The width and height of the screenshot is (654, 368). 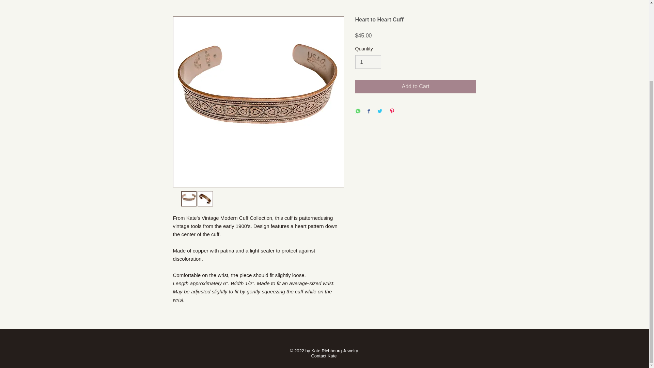 What do you see at coordinates (416, 87) in the screenshot?
I see `Add to Cart` at bounding box center [416, 87].